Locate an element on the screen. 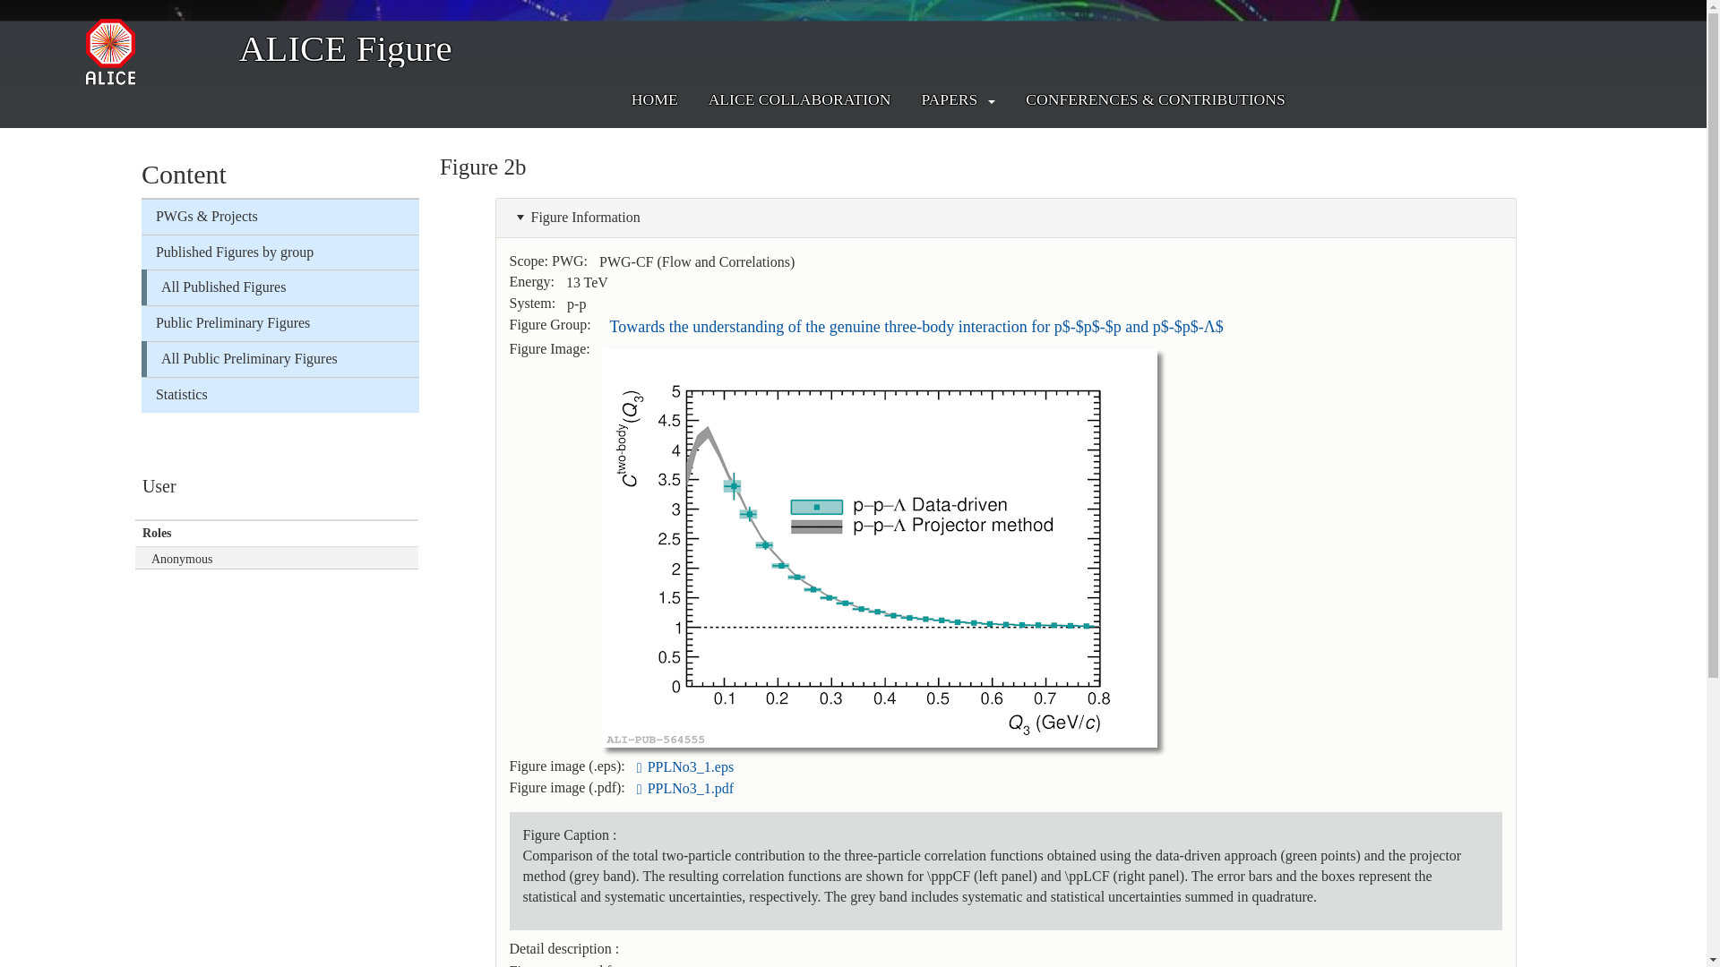 Image resolution: width=1720 pixels, height=967 pixels. Open file in new window is located at coordinates (691, 766).